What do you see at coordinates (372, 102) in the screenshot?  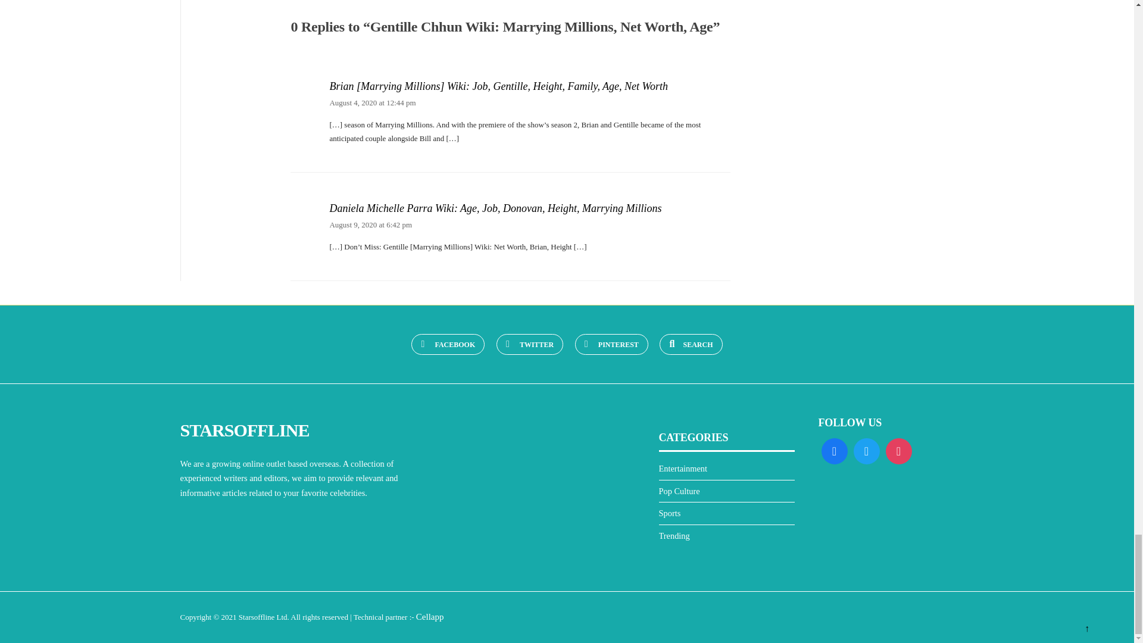 I see `August 4, 2020 at 12:44 pm` at bounding box center [372, 102].